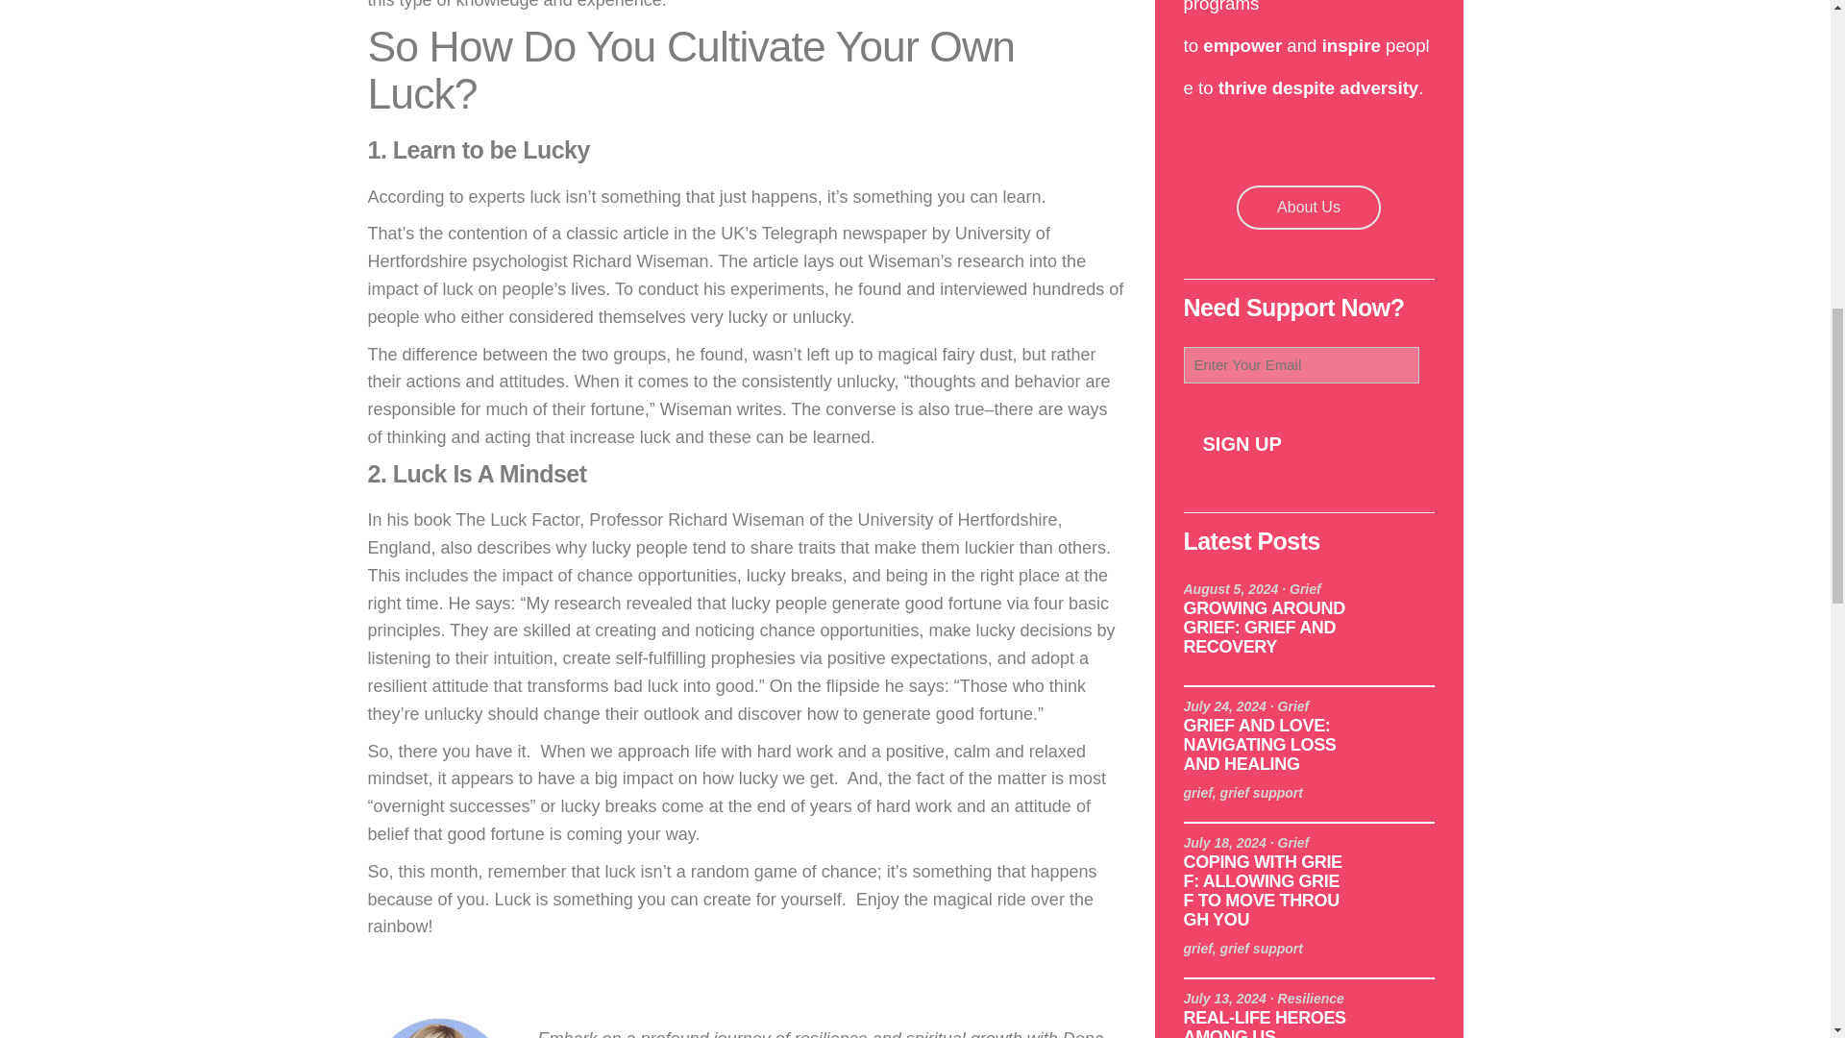 The height and width of the screenshot is (1038, 1845). Describe the element at coordinates (1263, 890) in the screenshot. I see `COPING WITH GRIEF: ALLOWING GRIEF TO MOVE THROUGH YOU` at that location.